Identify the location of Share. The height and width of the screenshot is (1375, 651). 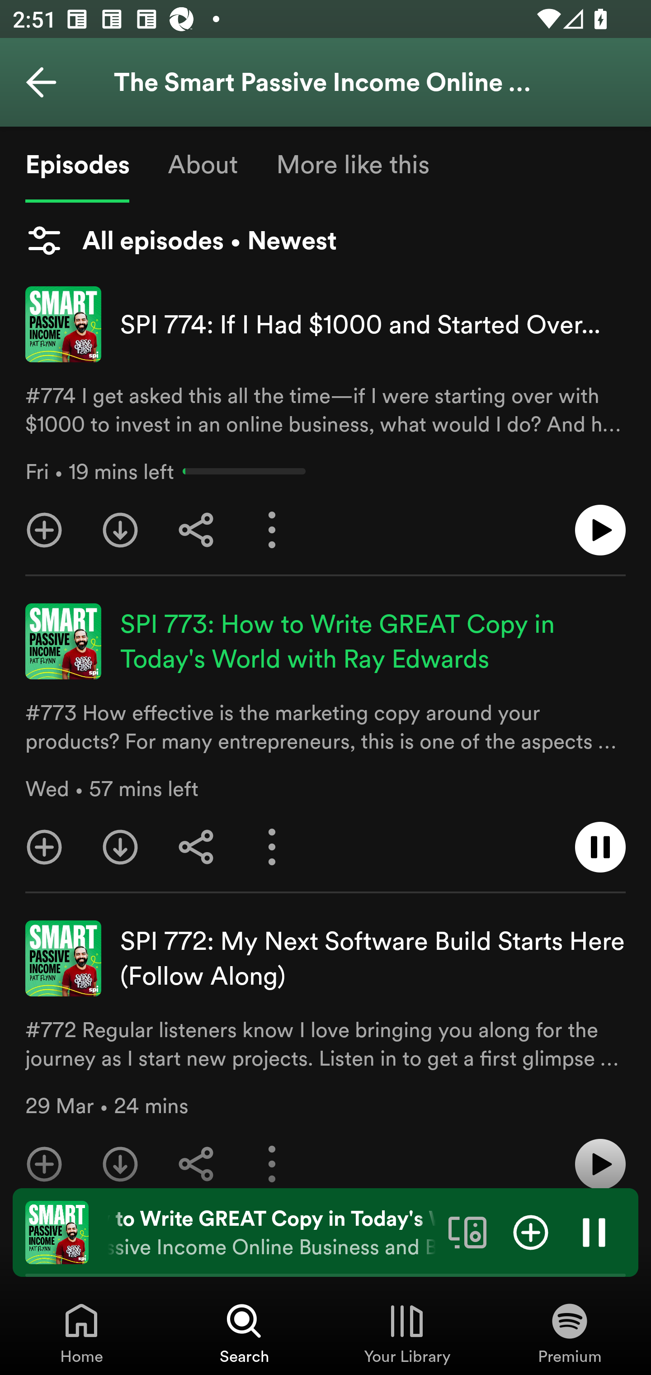
(196, 530).